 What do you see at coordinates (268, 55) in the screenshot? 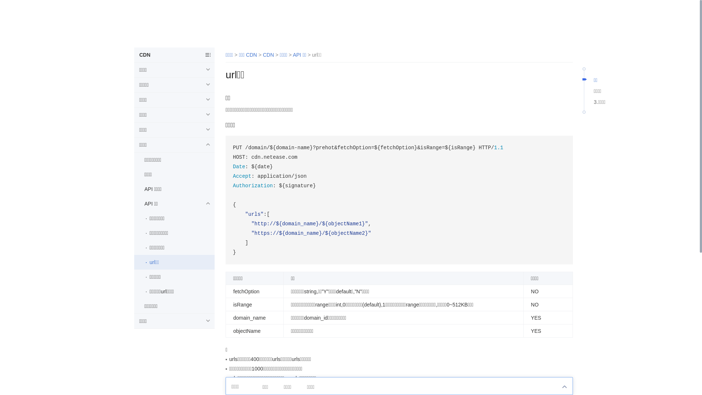
I see `CDN` at bounding box center [268, 55].